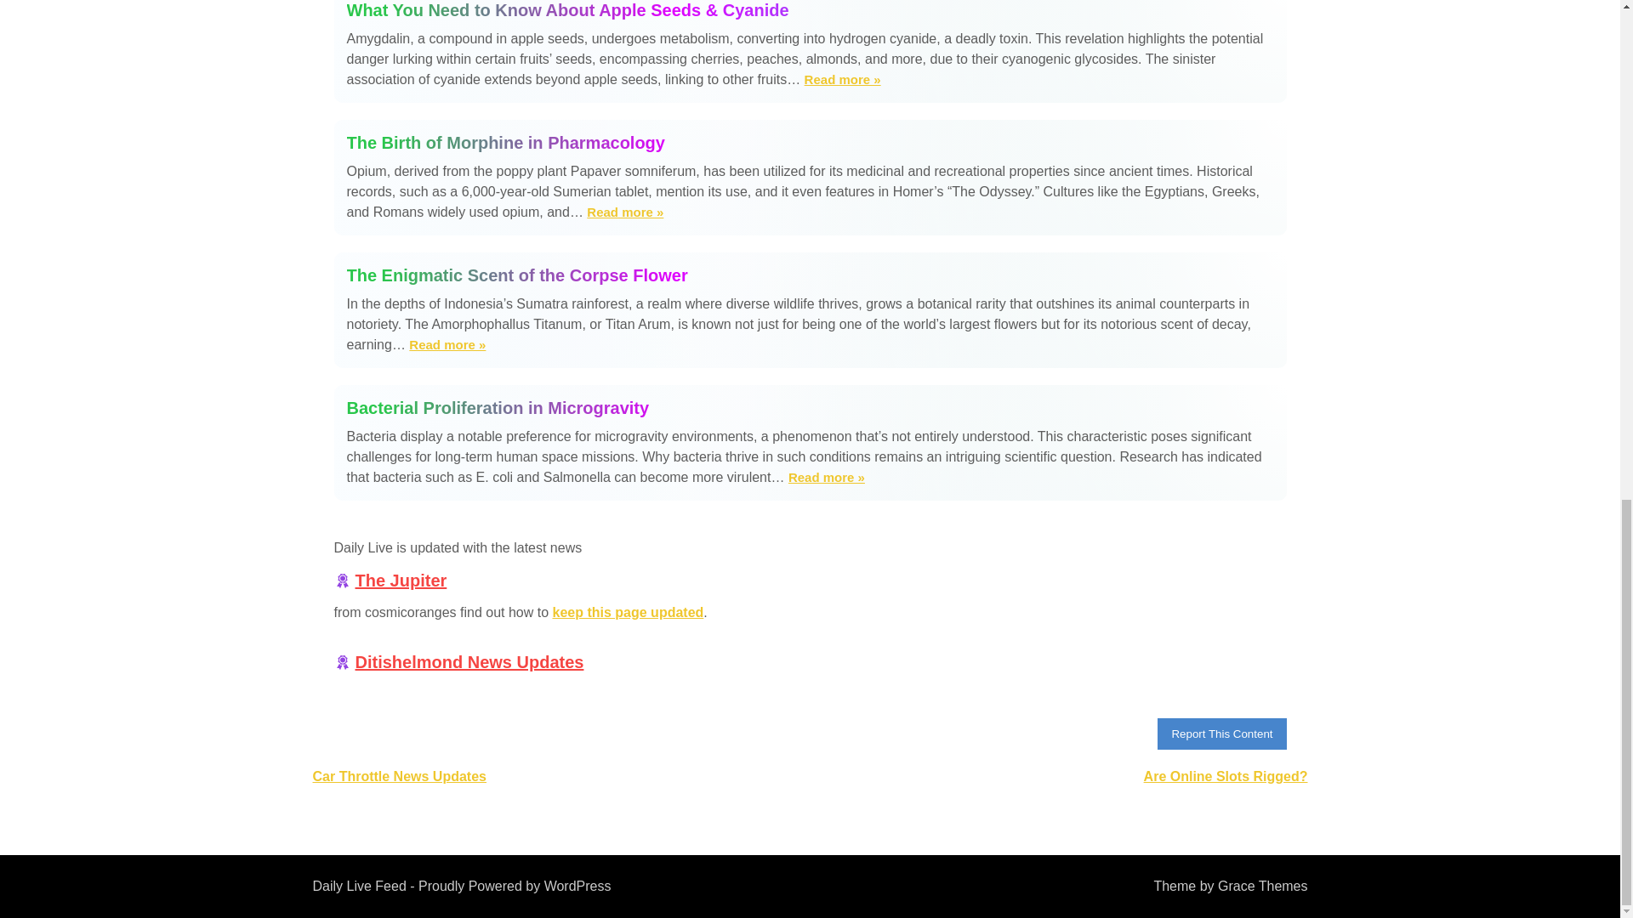 The width and height of the screenshot is (1633, 918). I want to click on Report This Content, so click(1221, 734).